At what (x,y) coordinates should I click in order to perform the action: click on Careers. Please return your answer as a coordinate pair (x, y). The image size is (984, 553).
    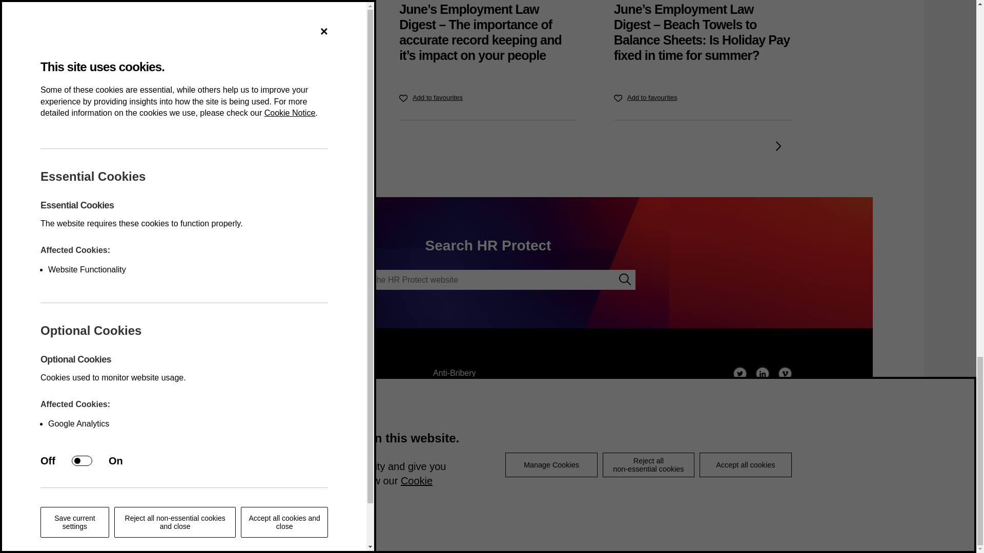
    Looking at the image, I should click on (199, 418).